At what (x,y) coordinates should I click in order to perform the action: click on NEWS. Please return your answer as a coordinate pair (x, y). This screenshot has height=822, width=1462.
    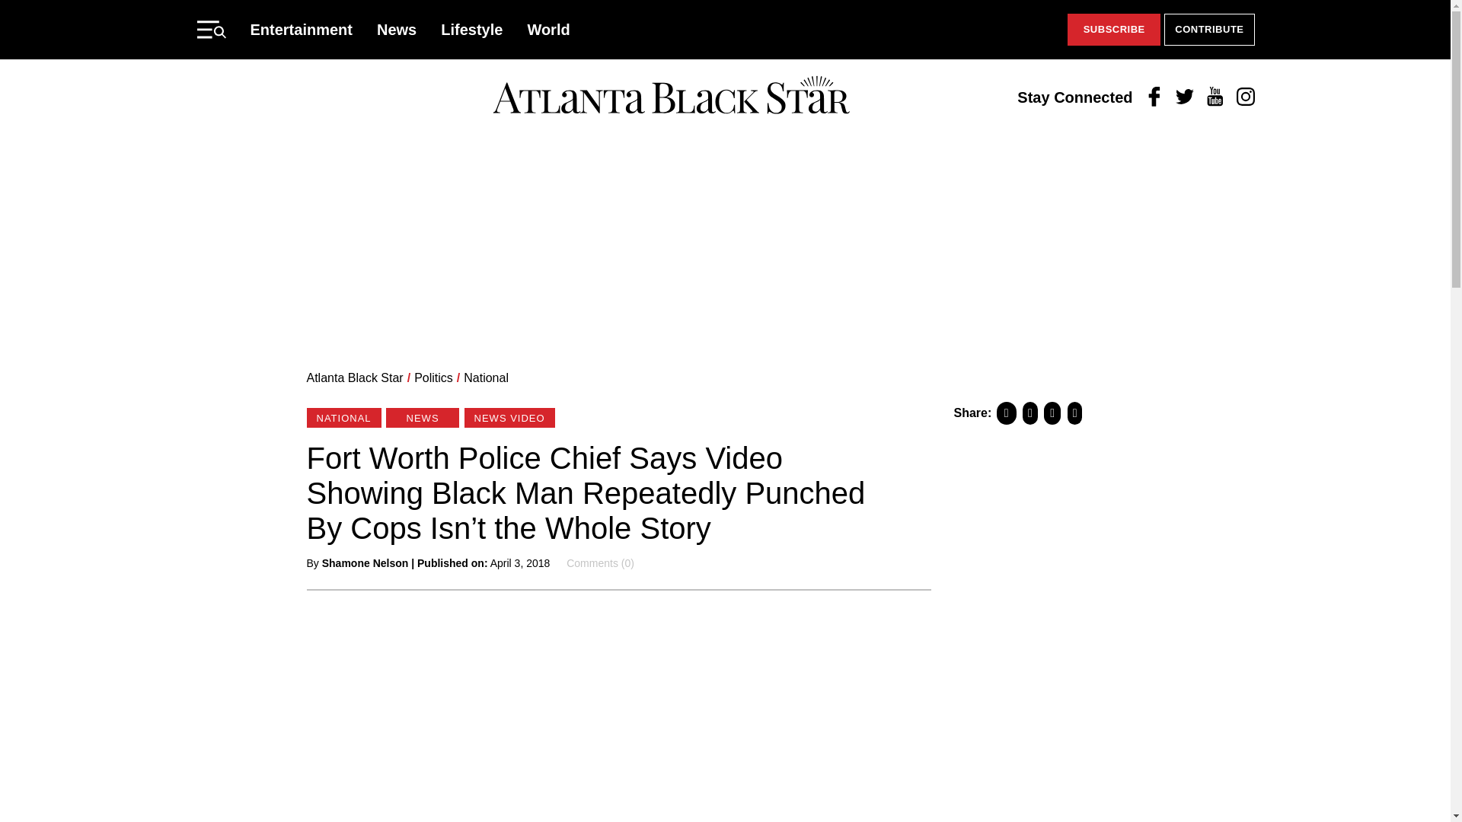
    Looking at the image, I should click on (422, 417).